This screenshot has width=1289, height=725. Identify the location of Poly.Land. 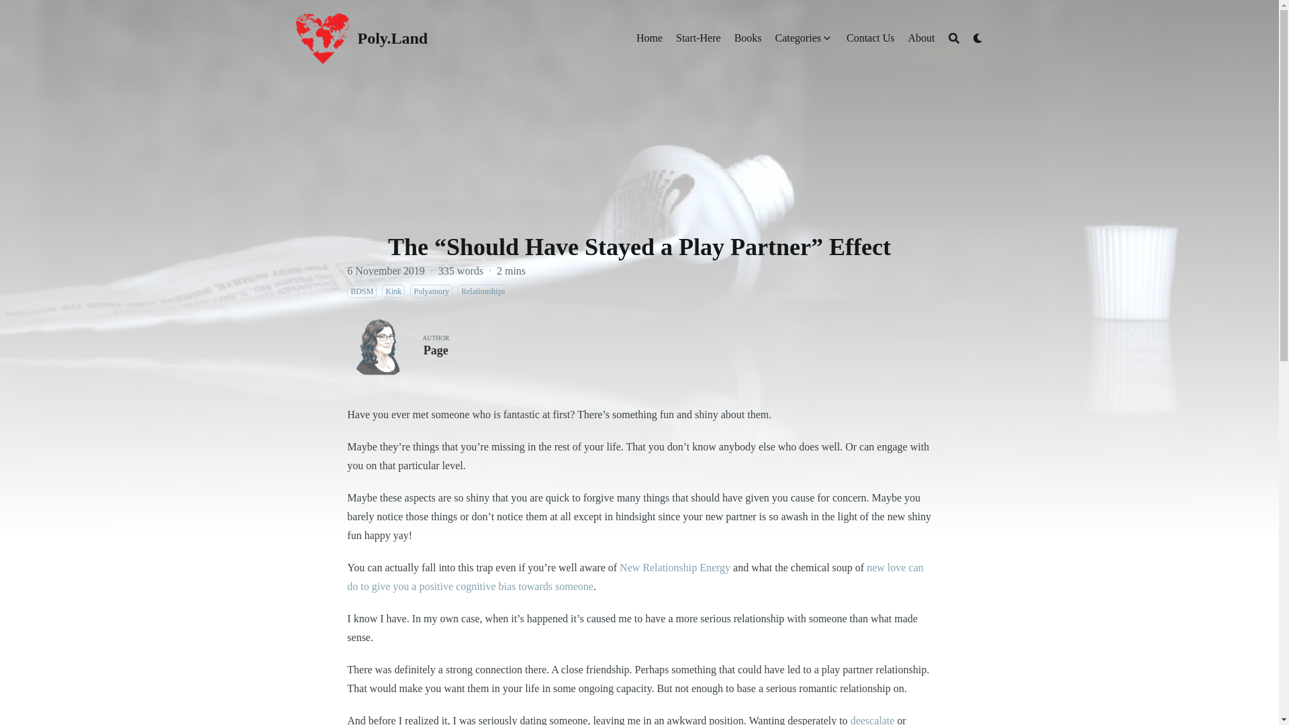
(322, 39).